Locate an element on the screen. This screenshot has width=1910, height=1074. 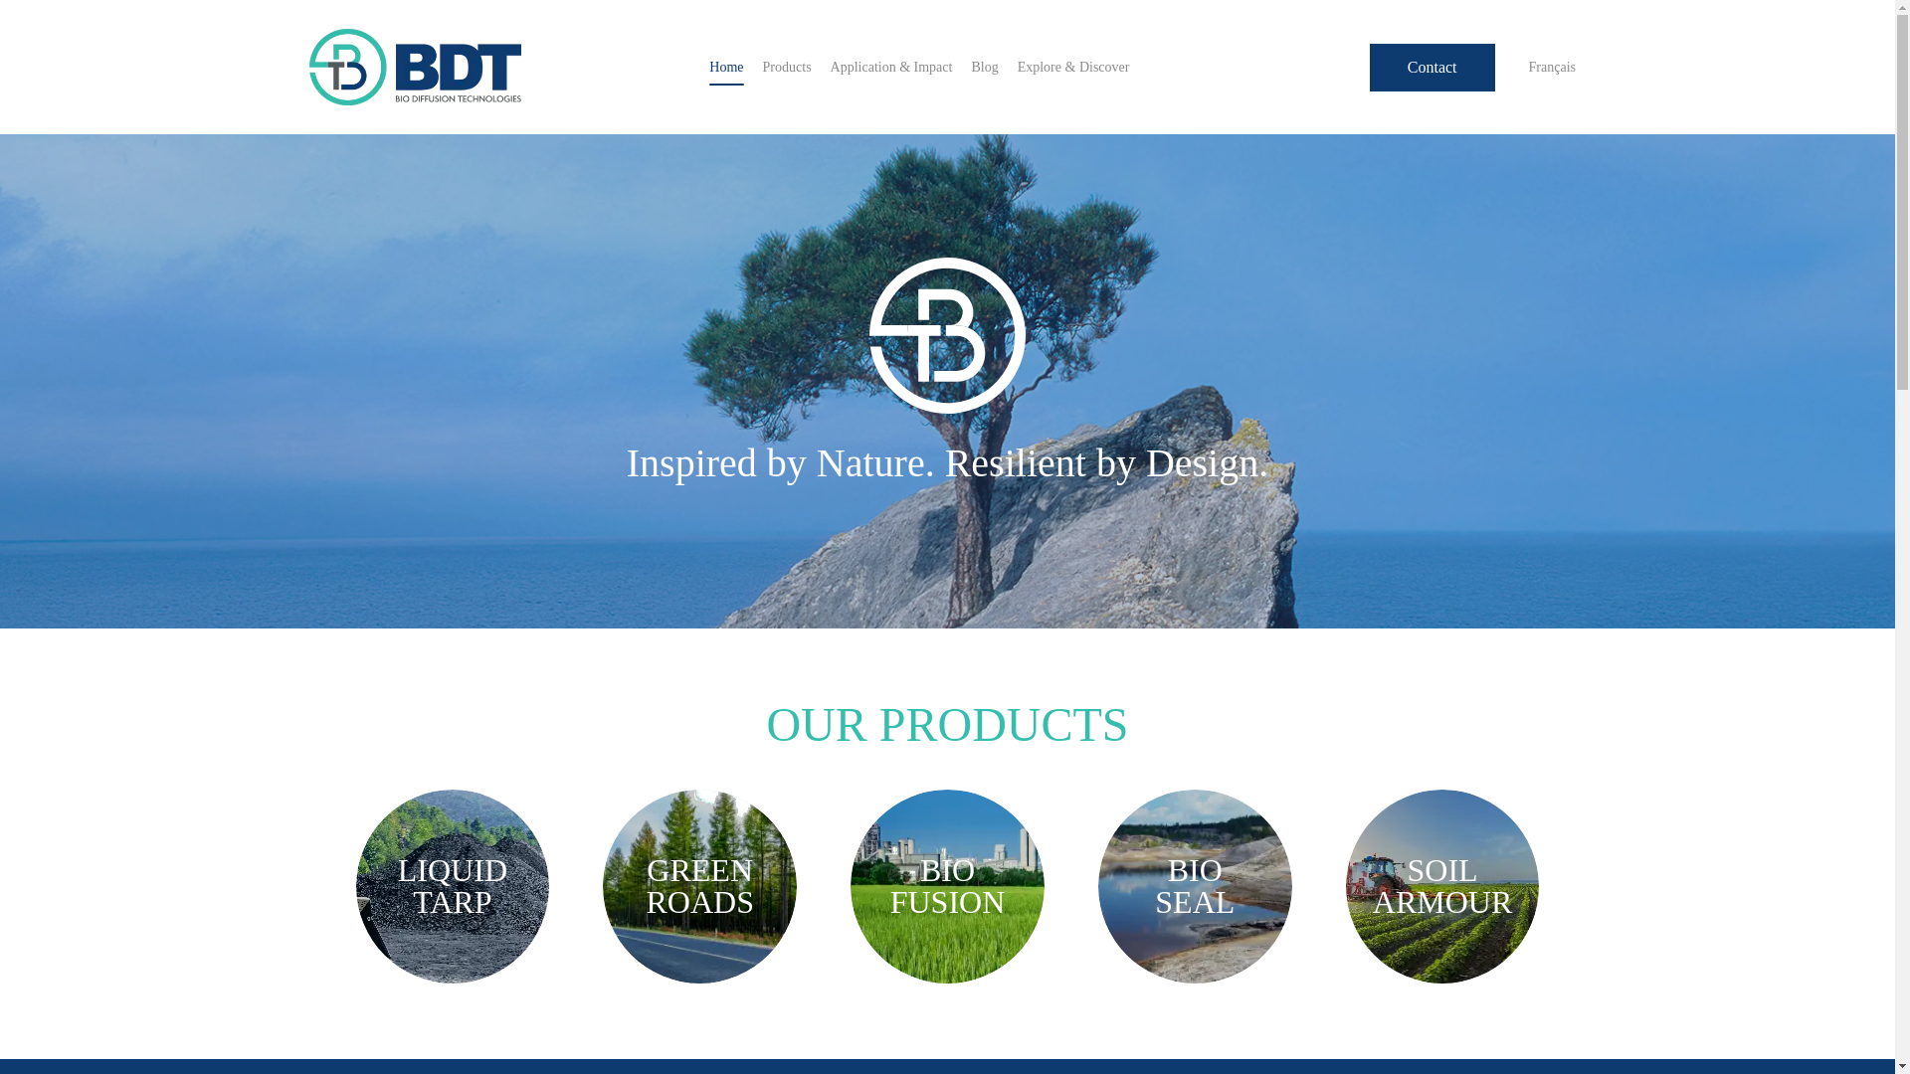
LIQUID TARP is located at coordinates (452, 886).